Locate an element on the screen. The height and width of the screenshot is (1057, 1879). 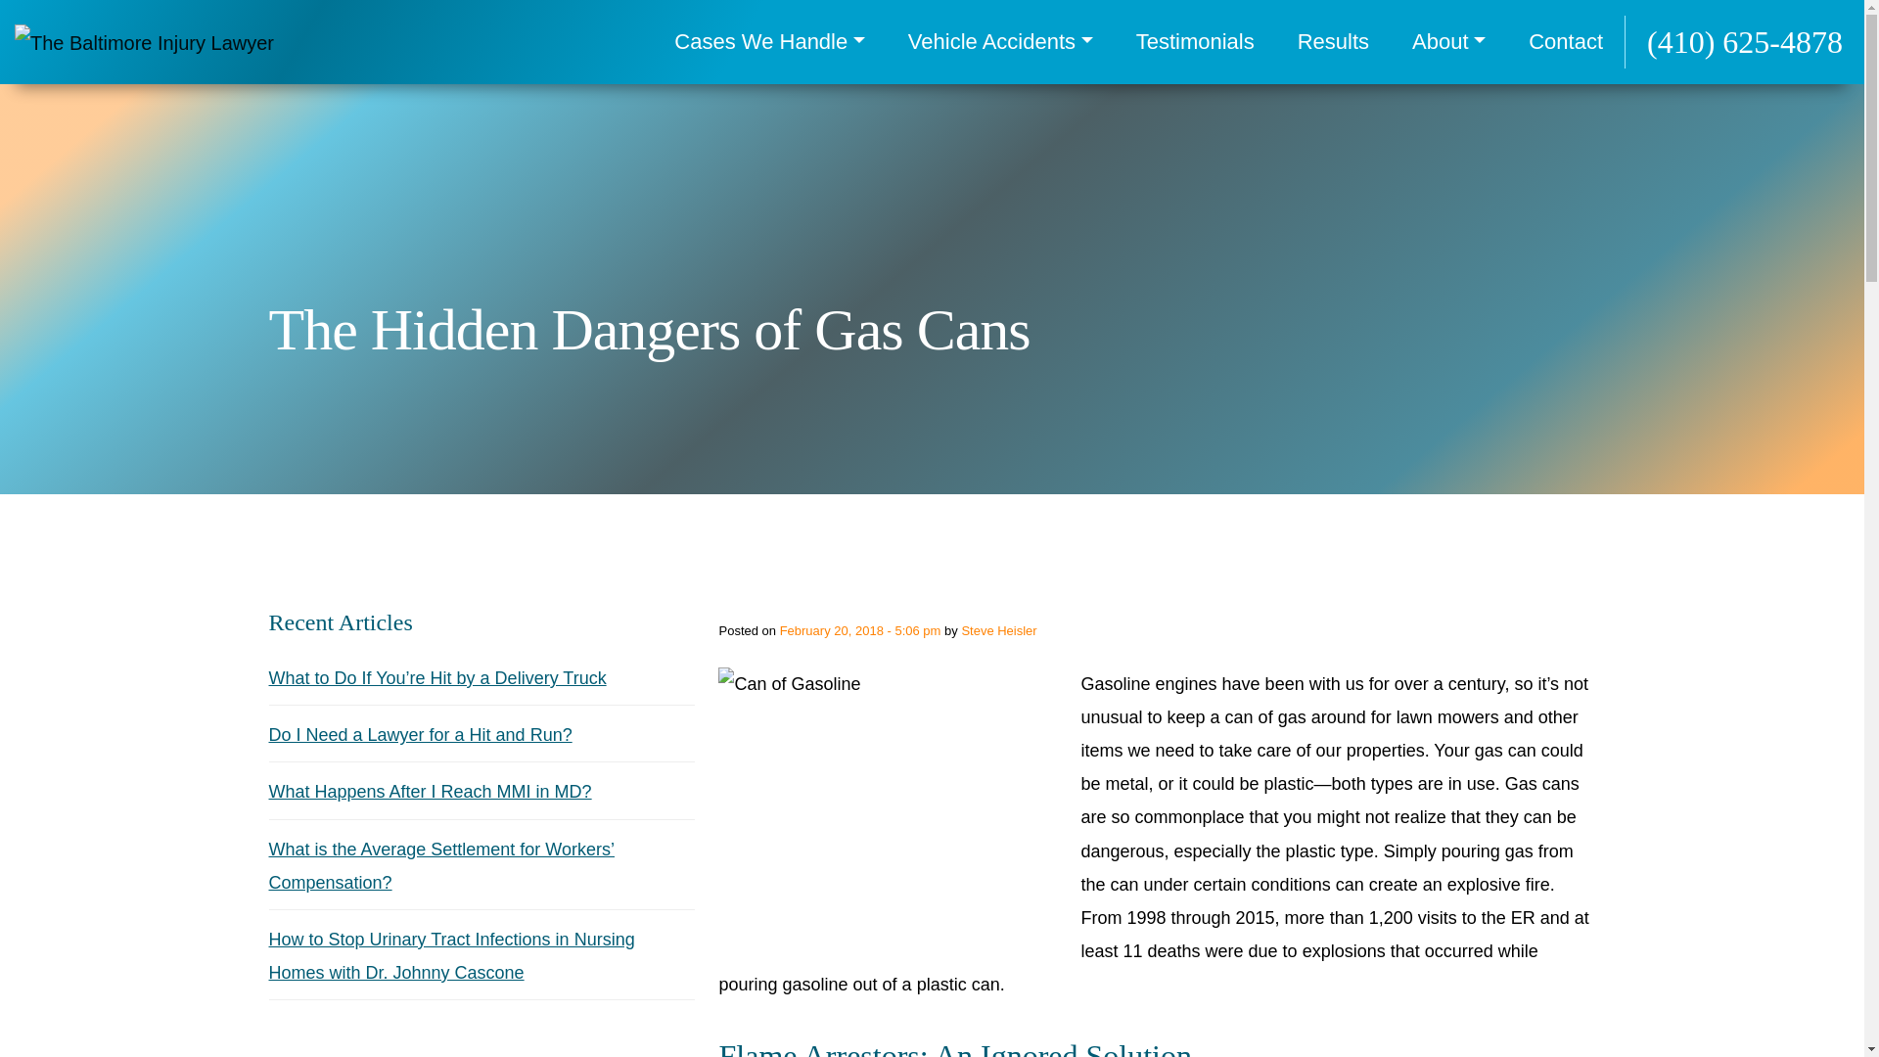
Testimonials is located at coordinates (1194, 42).